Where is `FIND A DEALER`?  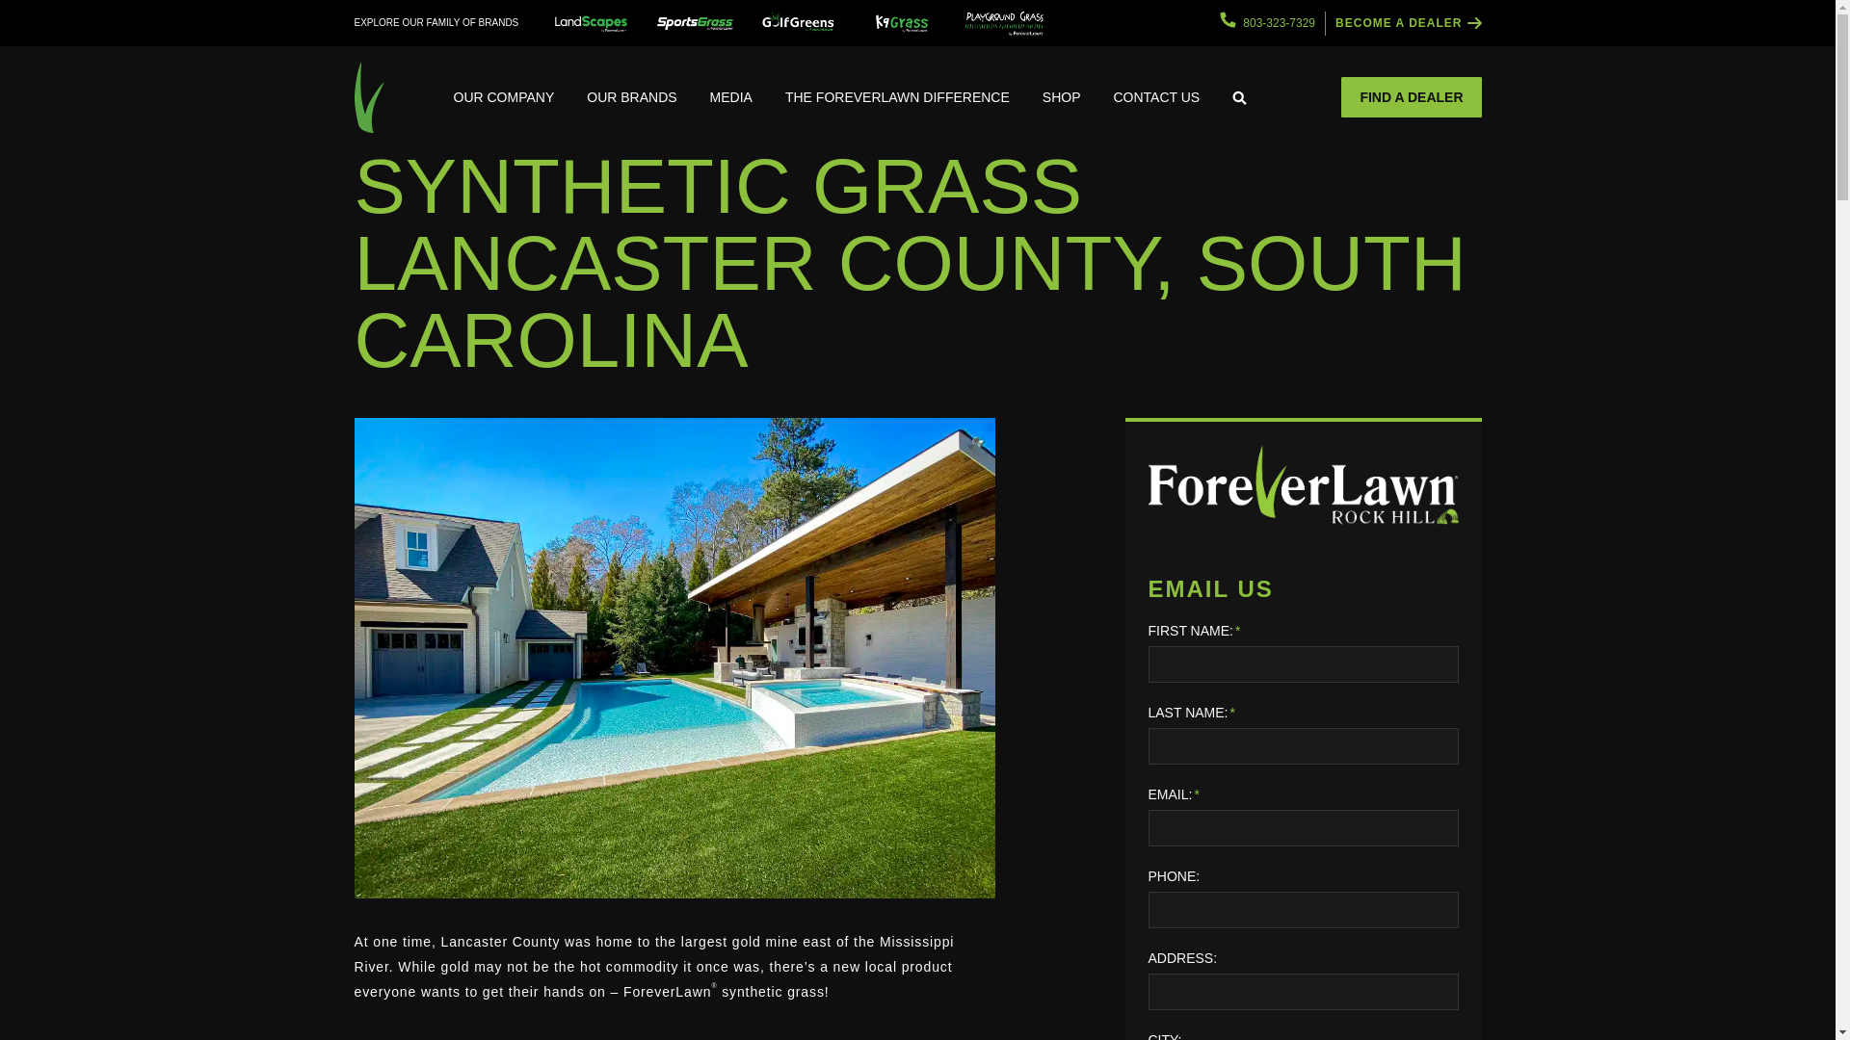 FIND A DEALER is located at coordinates (1411, 96).